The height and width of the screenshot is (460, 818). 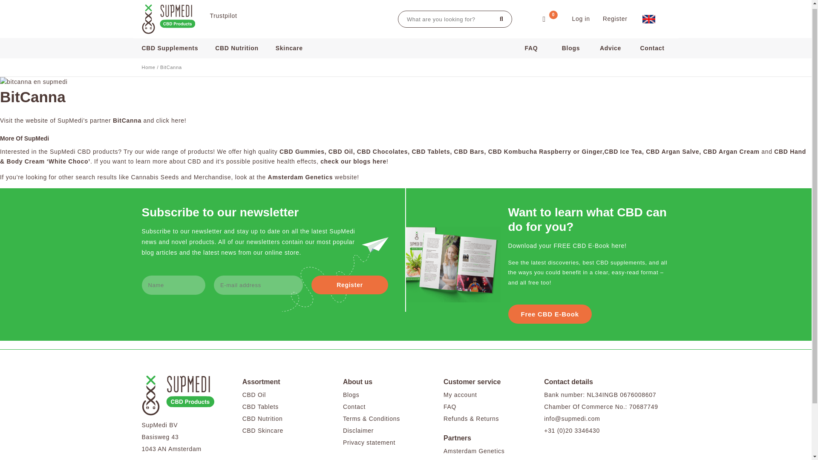 What do you see at coordinates (571, 44) in the screenshot?
I see `Blogs` at bounding box center [571, 44].